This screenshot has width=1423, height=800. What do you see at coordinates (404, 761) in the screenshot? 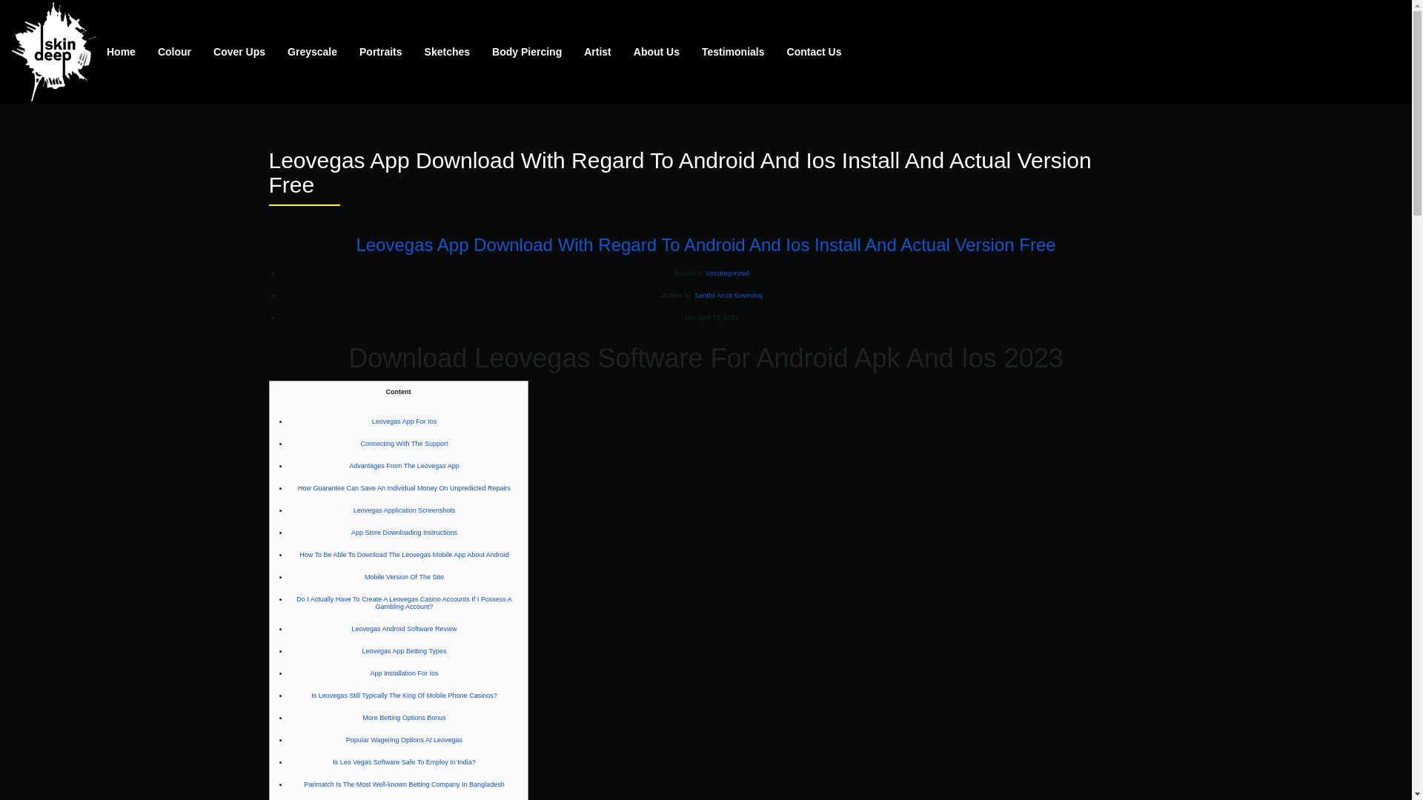
I see `Is Leo Vegas Software Safe To Employ In India?` at bounding box center [404, 761].